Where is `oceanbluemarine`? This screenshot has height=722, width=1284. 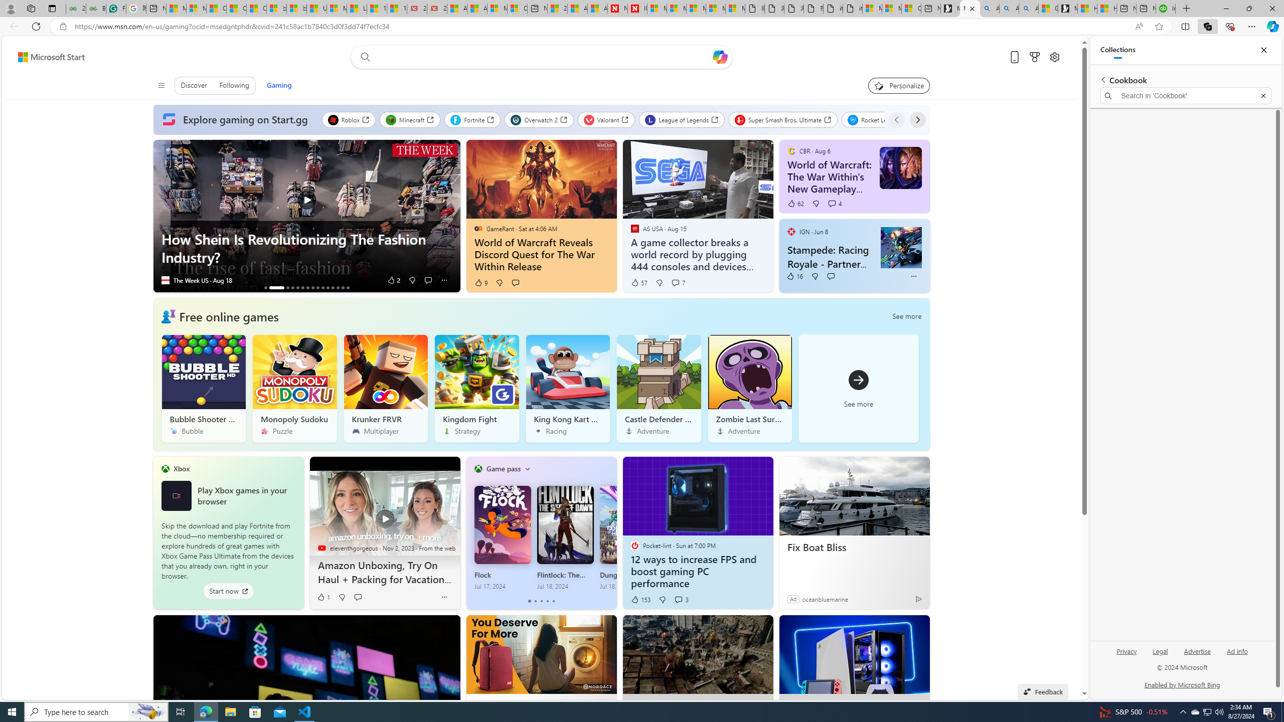
oceanbluemarine is located at coordinates (826, 599).